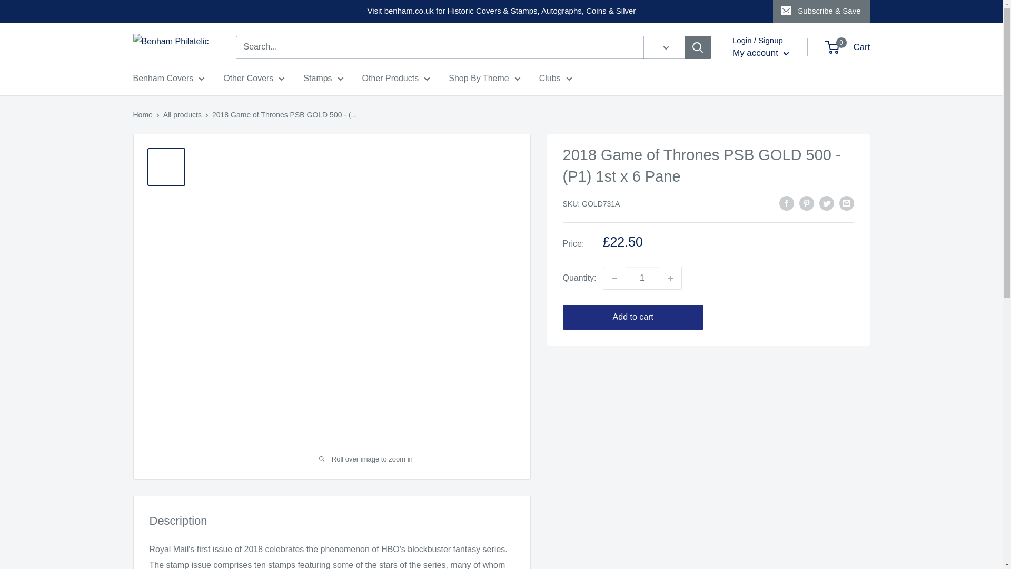 Image resolution: width=1011 pixels, height=569 pixels. I want to click on Decrease quantity by 1, so click(614, 278).